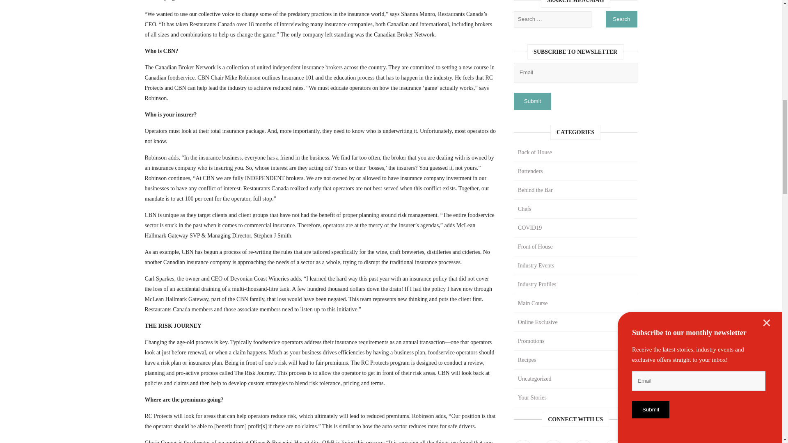 The width and height of the screenshot is (788, 443). Describe the element at coordinates (583, 441) in the screenshot. I see `linkedin` at that location.